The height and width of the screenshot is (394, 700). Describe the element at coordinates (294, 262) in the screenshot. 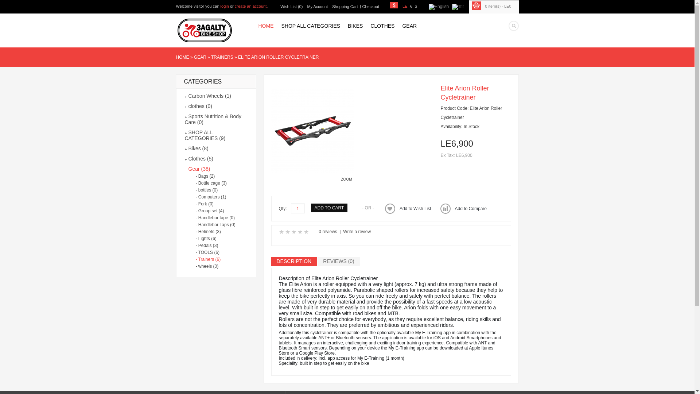

I see `DESCRIPTION` at that location.